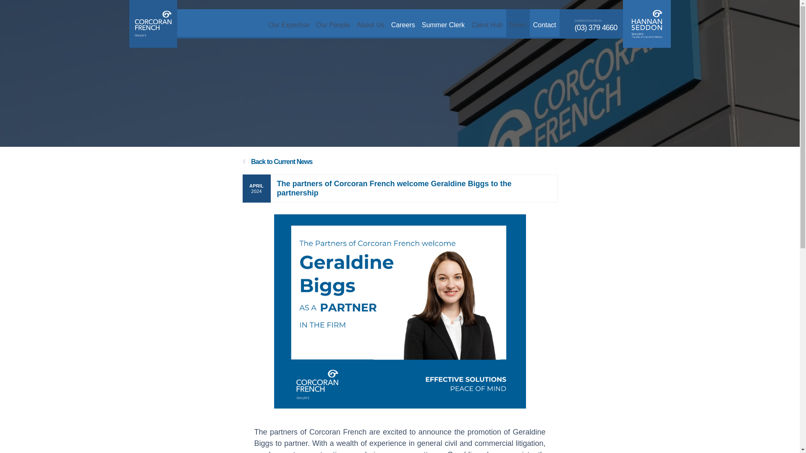 The height and width of the screenshot is (453, 806). I want to click on Contact, so click(544, 23).